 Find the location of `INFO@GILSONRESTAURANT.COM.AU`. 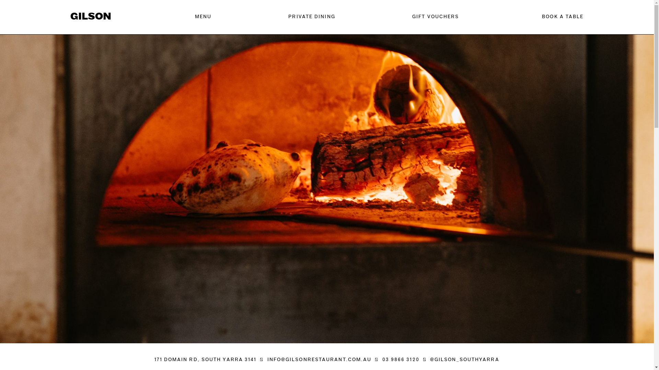

INFO@GILSONRESTAURANT.COM.AU is located at coordinates (320, 360).